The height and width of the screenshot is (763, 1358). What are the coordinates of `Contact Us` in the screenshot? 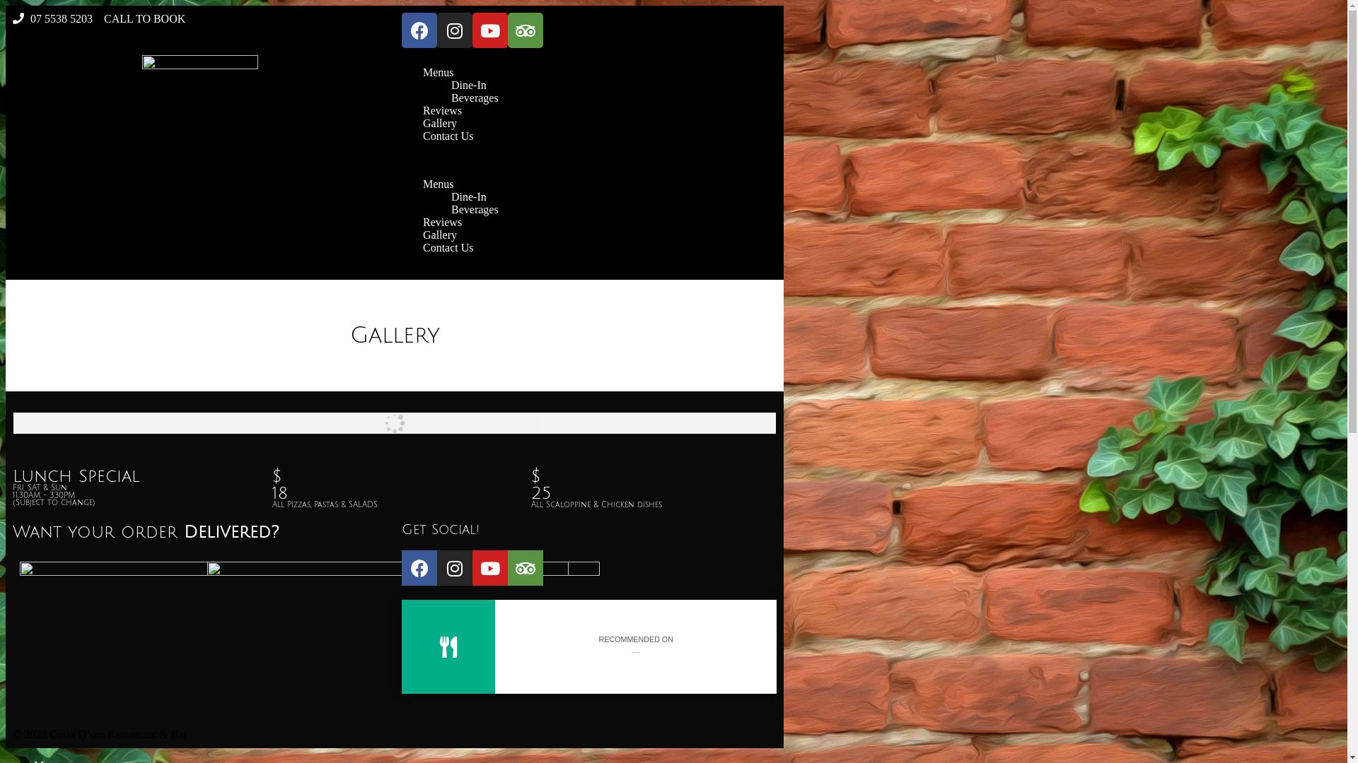 It's located at (448, 136).